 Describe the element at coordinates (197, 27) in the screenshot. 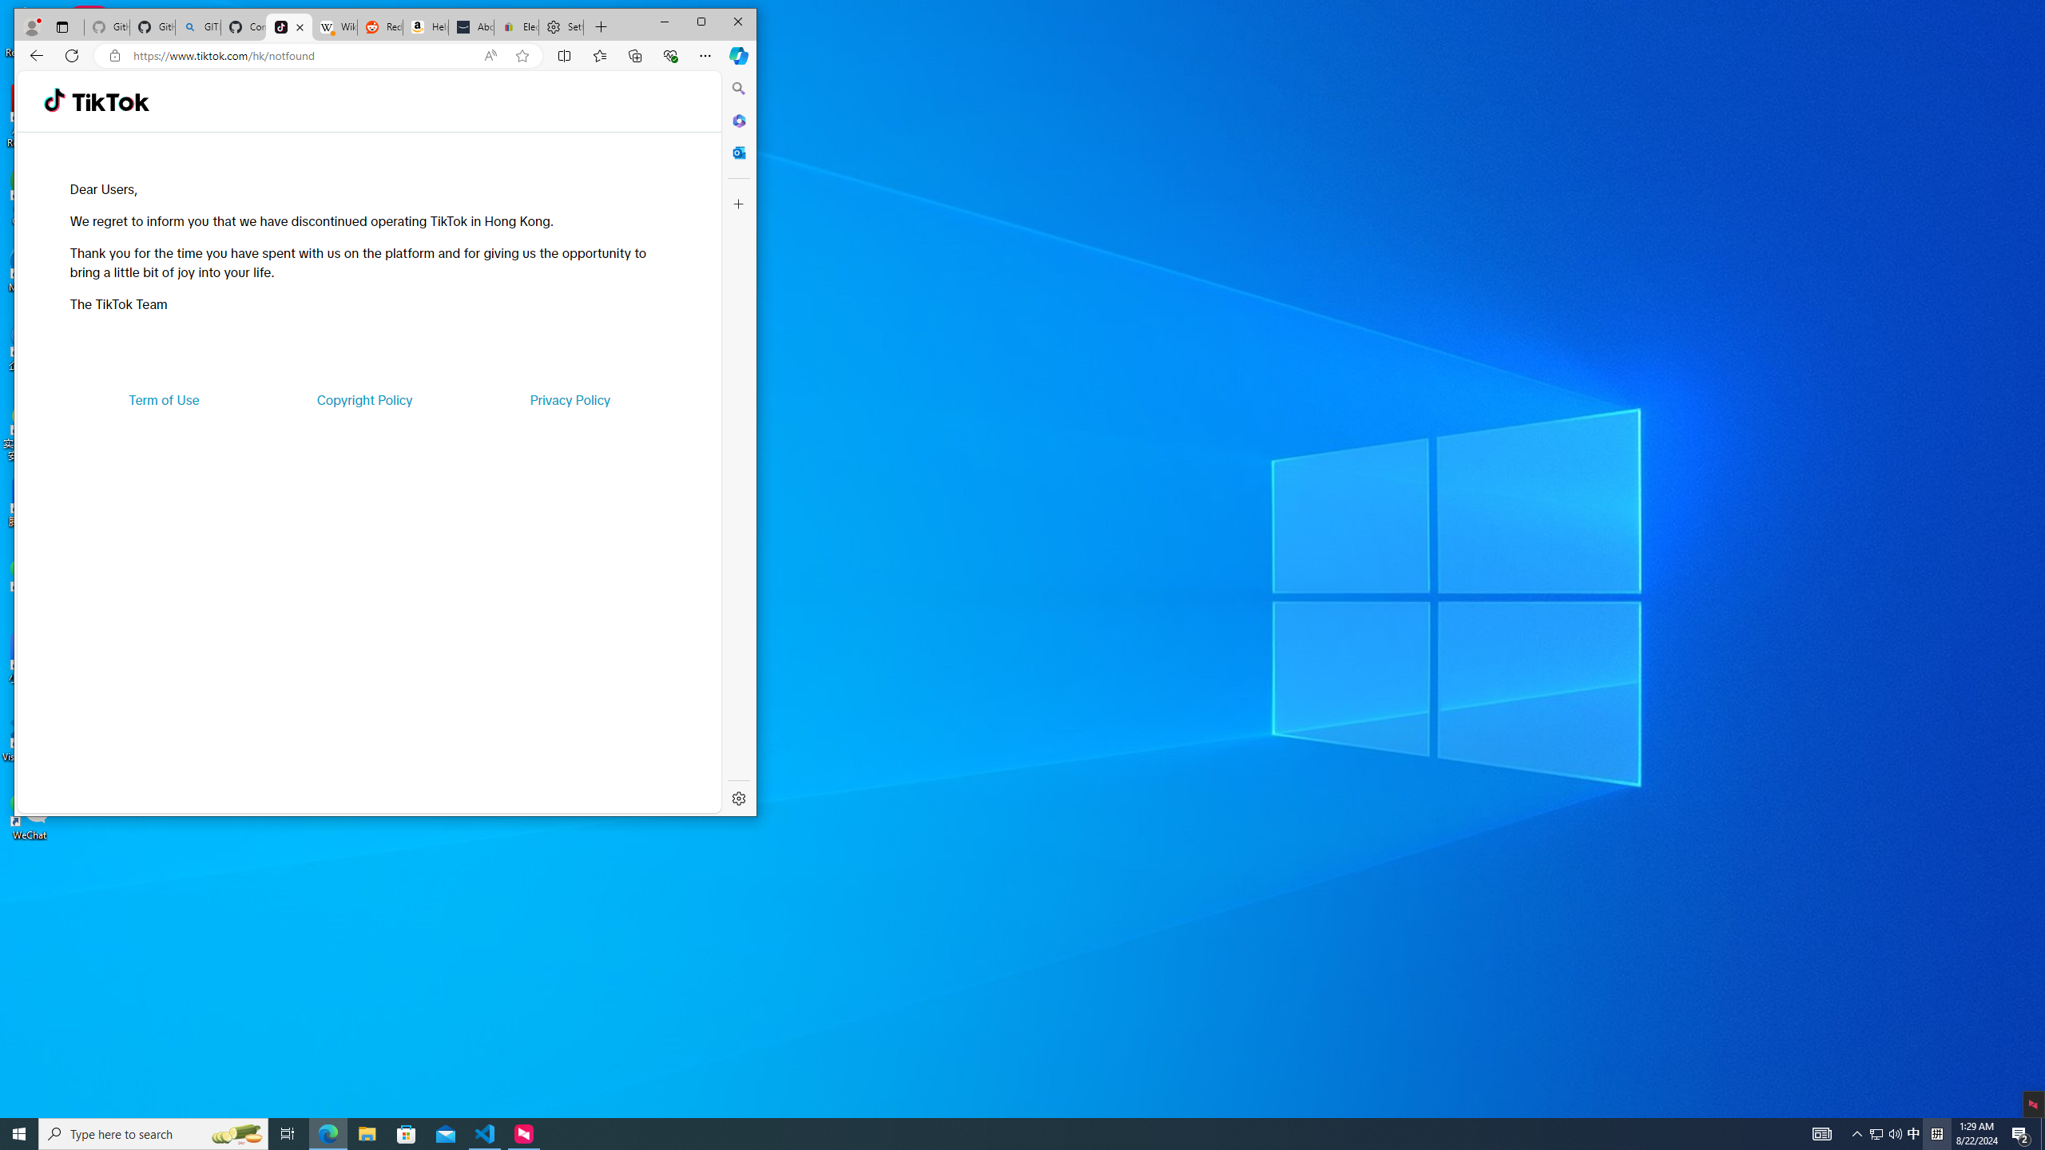

I see `GITHUB - Search` at that location.